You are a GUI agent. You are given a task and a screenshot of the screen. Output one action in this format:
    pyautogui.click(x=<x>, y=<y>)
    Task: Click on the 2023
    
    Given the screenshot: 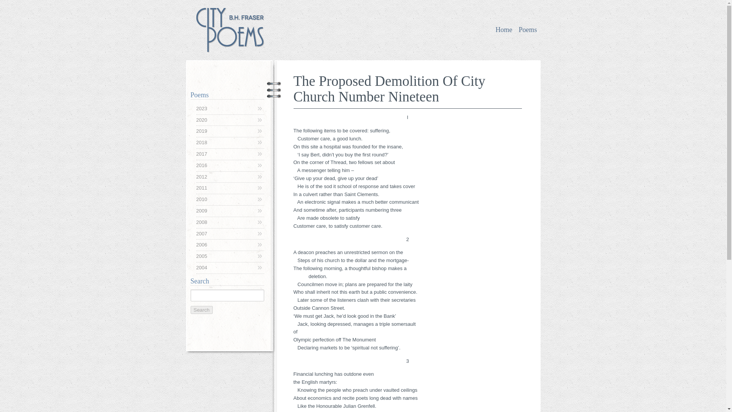 What is the action you would take?
    pyautogui.click(x=230, y=109)
    